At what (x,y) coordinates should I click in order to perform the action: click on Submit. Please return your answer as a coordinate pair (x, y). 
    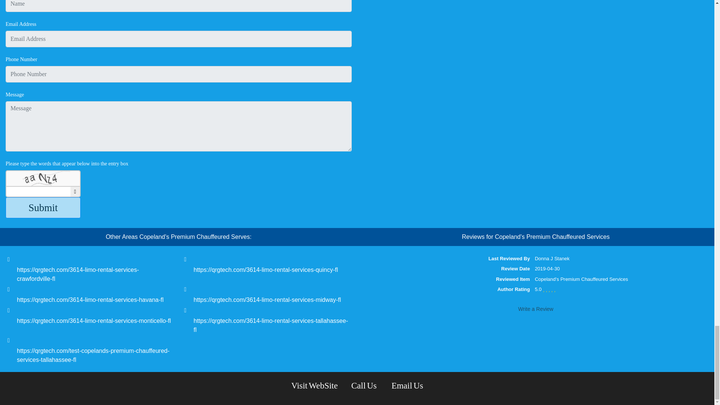
    Looking at the image, I should click on (43, 208).